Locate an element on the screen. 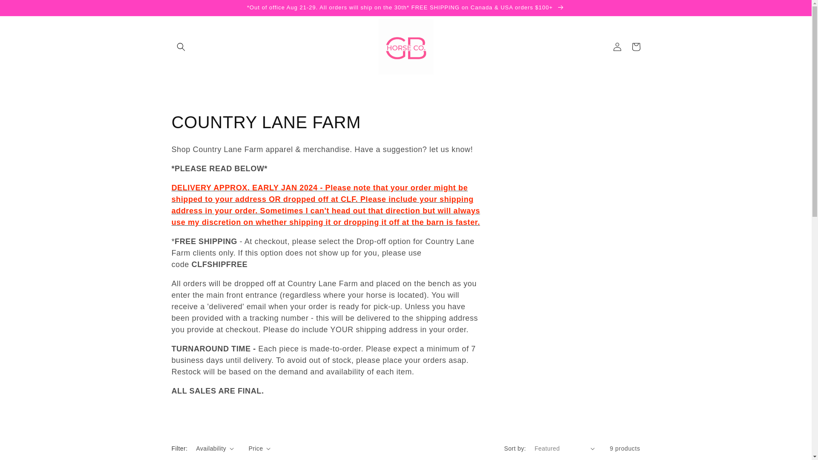 The height and width of the screenshot is (460, 818). Log in is located at coordinates (617, 46).